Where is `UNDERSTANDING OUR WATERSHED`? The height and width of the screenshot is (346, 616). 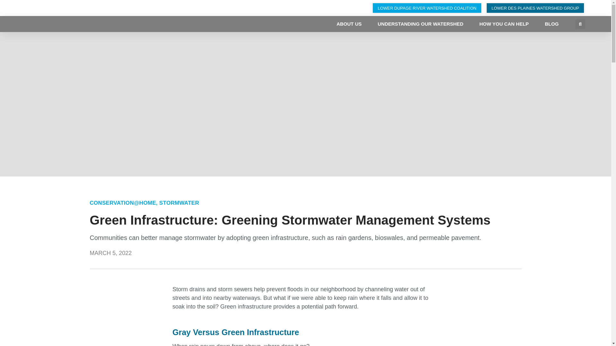 UNDERSTANDING OUR WATERSHED is located at coordinates (420, 24).